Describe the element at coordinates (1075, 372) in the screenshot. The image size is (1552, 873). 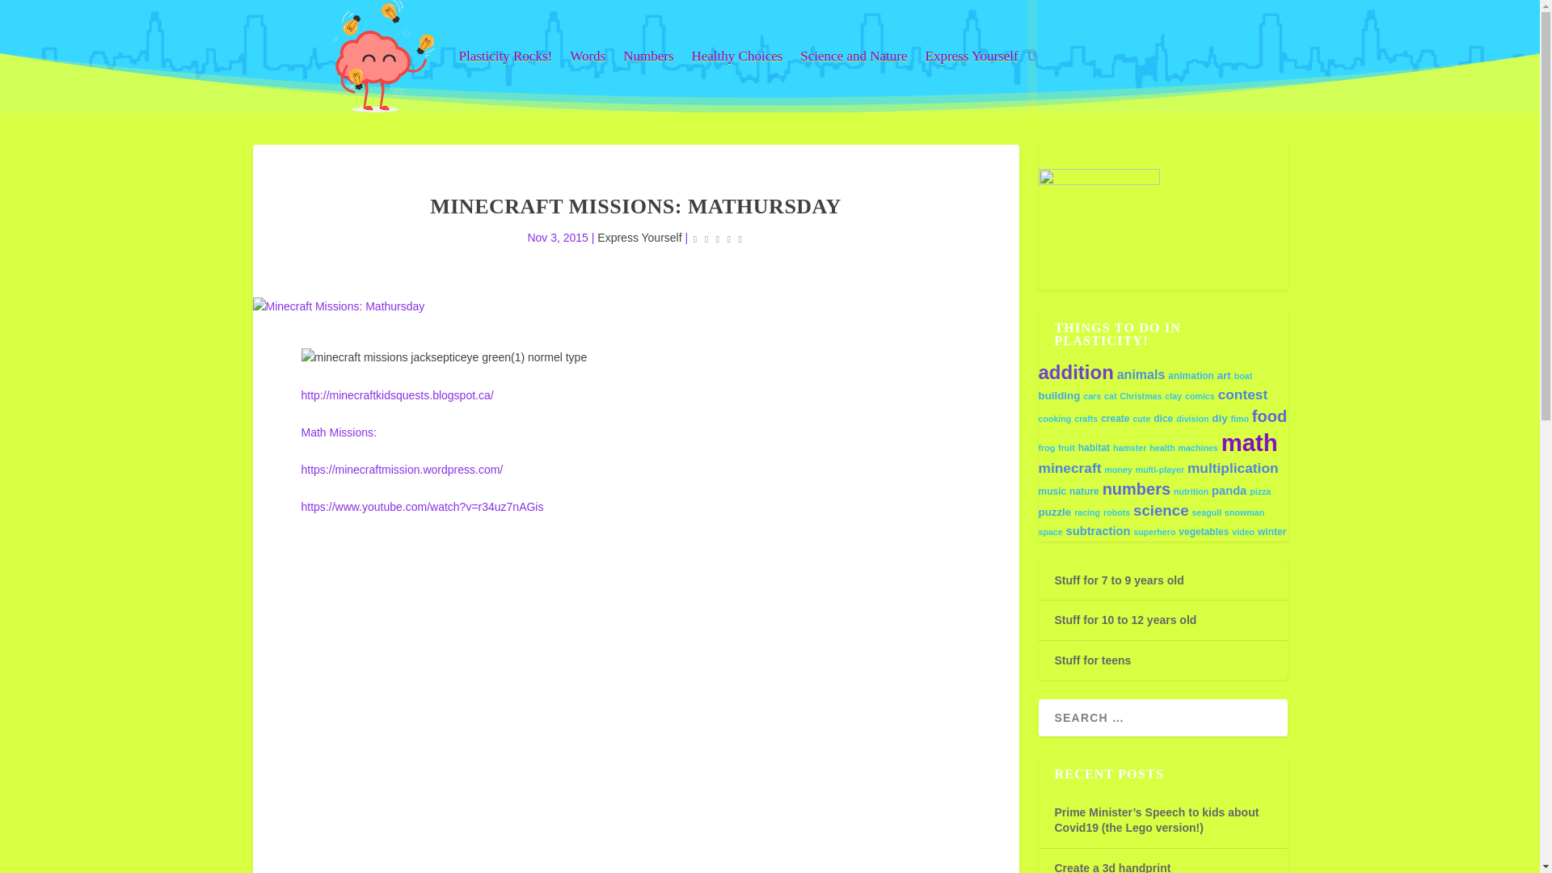
I see `addition` at that location.